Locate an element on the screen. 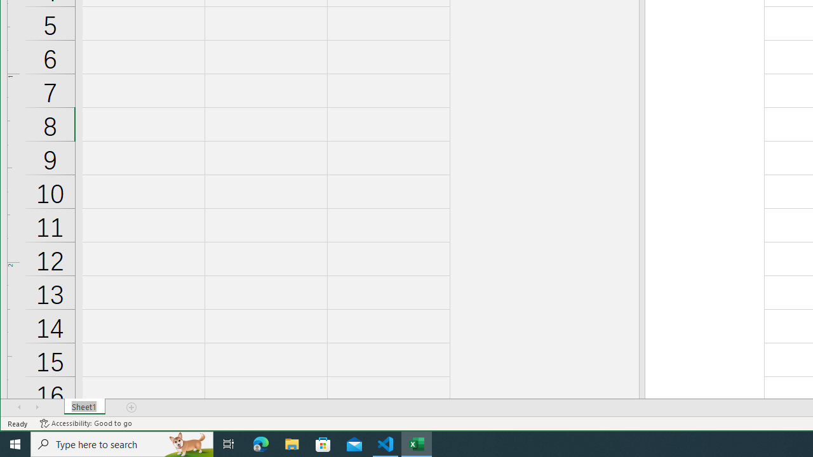 The width and height of the screenshot is (813, 457). Type here to search is located at coordinates (122, 444).